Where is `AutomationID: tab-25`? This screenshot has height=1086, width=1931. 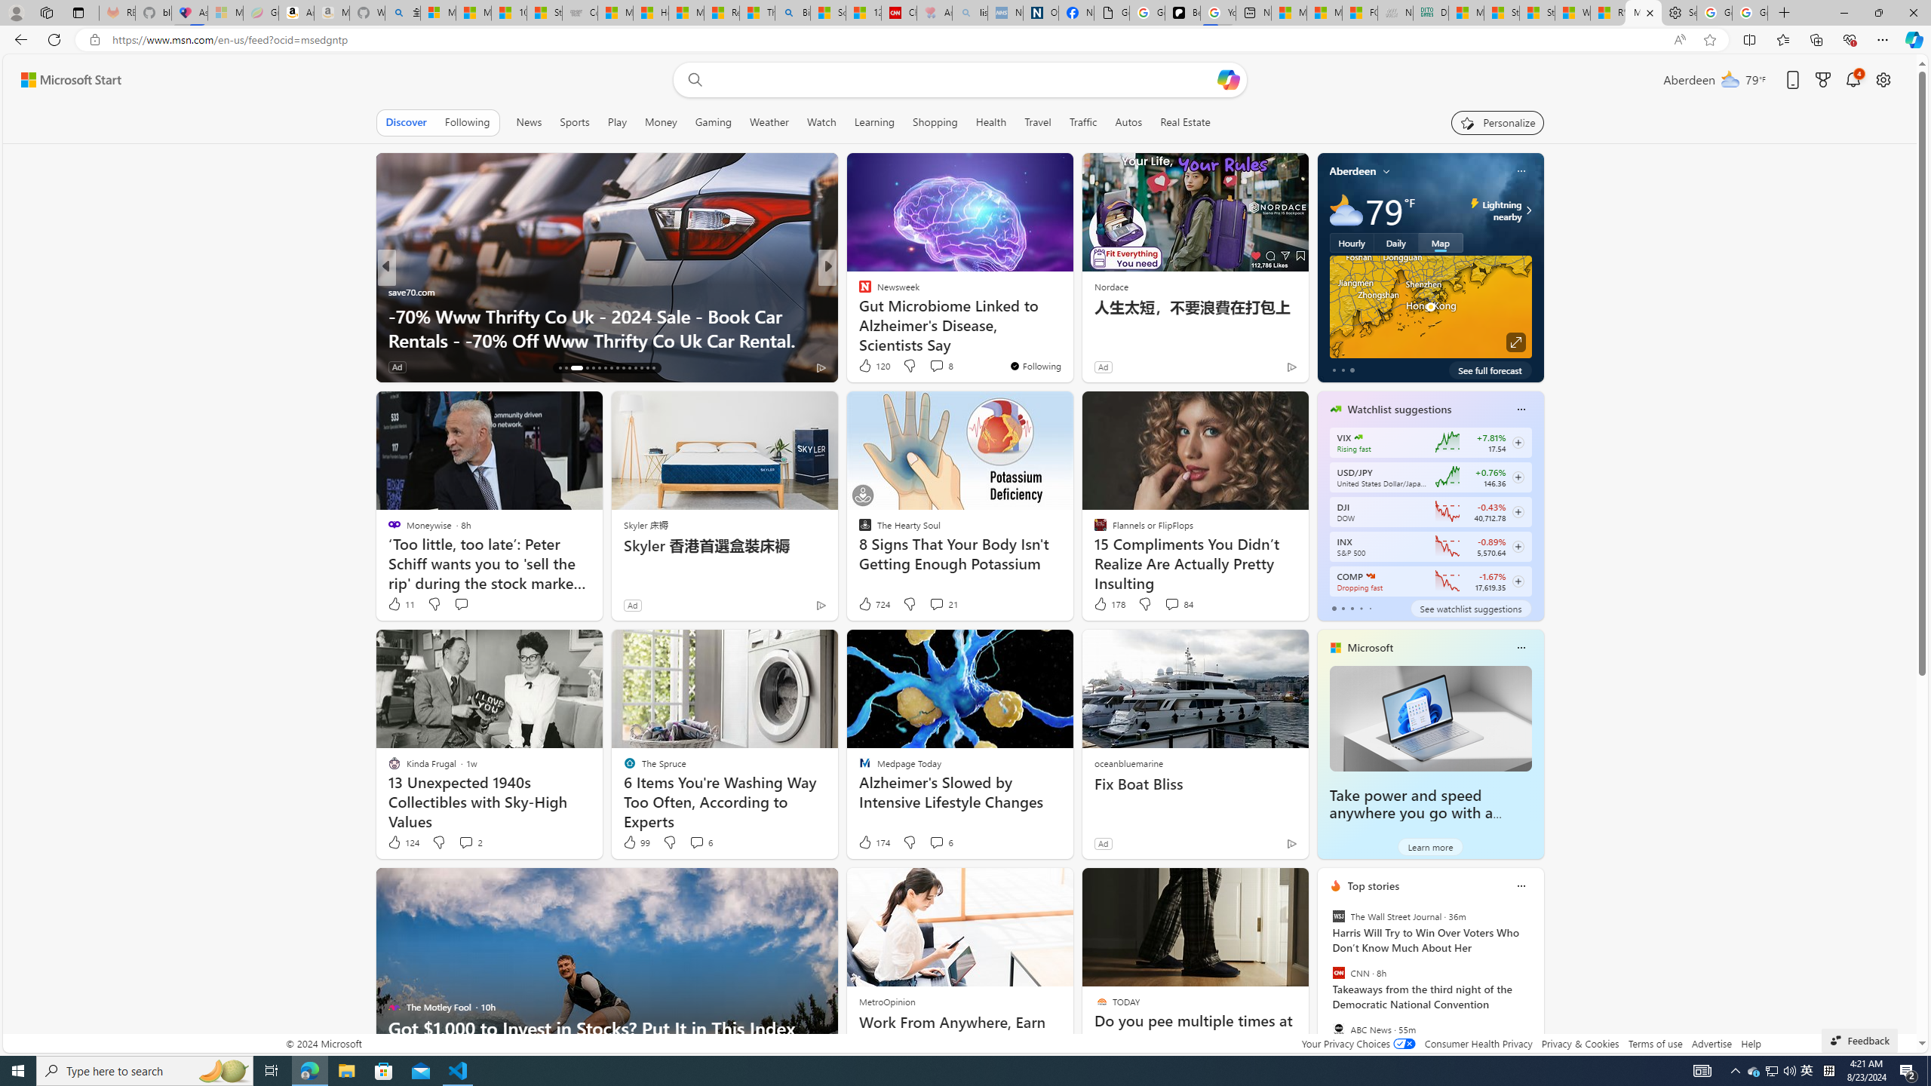 AutomationID: tab-25 is located at coordinates (623, 368).